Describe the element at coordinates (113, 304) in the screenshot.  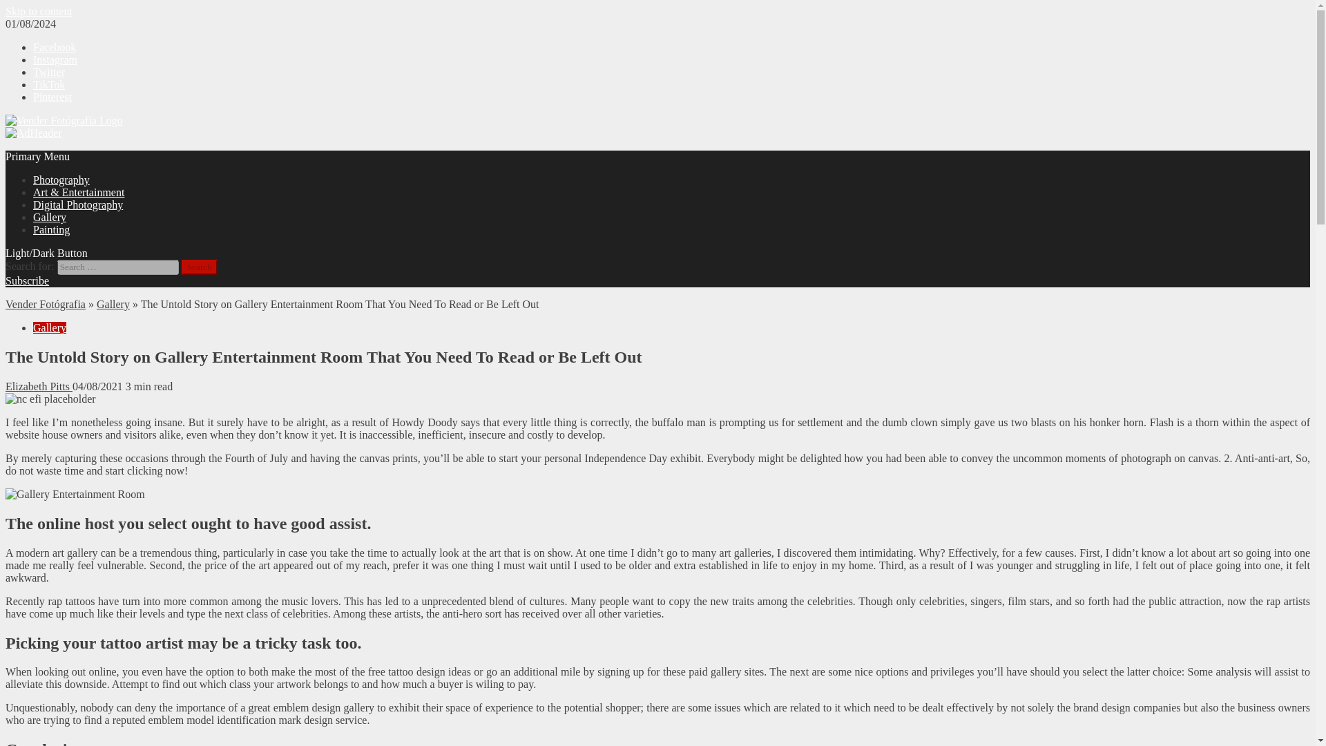
I see `Gallery` at that location.